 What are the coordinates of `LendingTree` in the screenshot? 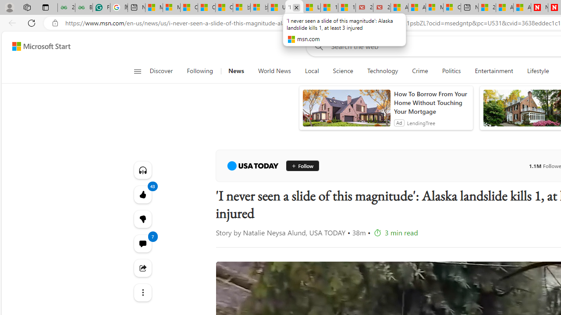 It's located at (421, 122).